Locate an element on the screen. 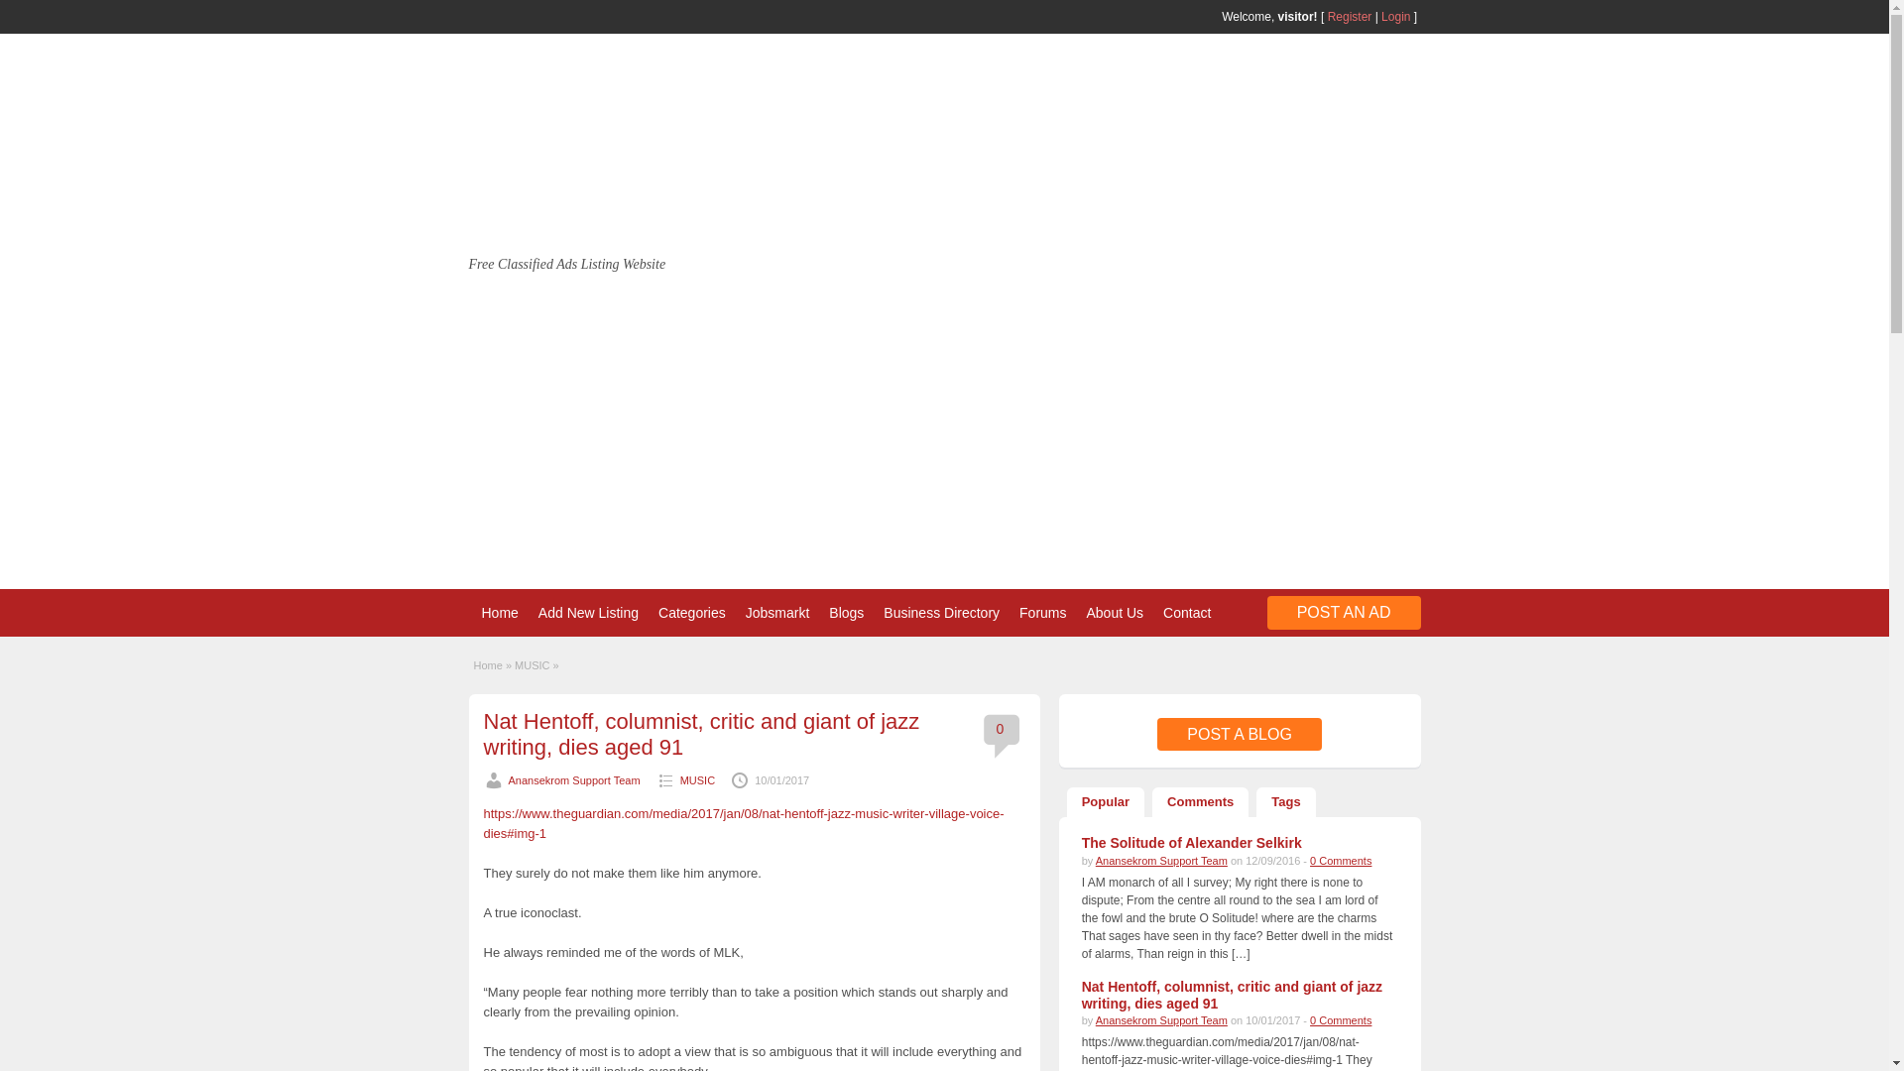 The image size is (1904, 1071). Anansekrom facebook is located at coordinates (510, 15).